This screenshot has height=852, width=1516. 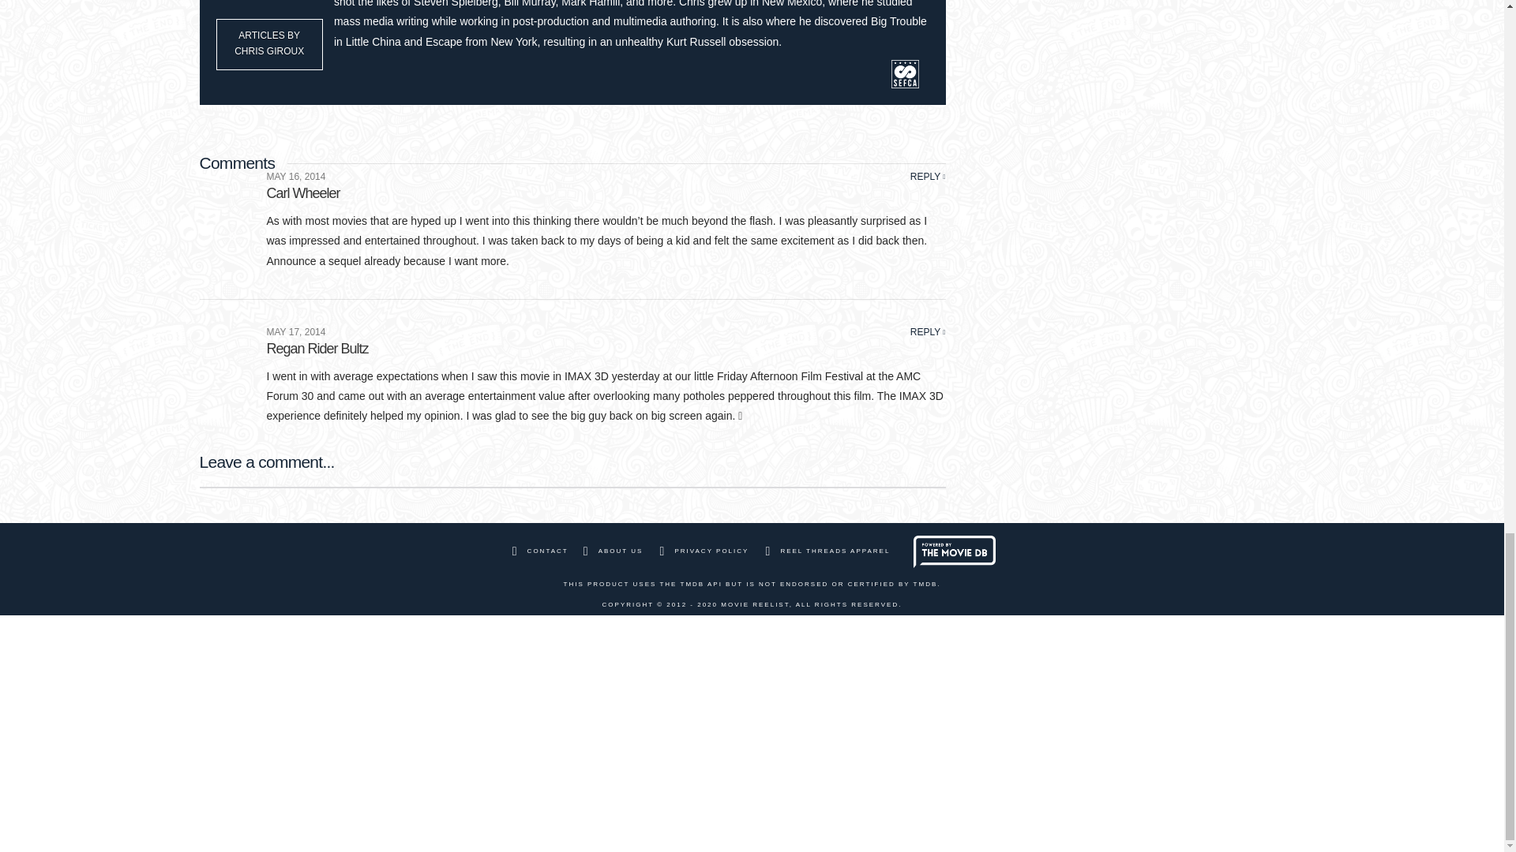 I want to click on Follow on Twitter, so click(x=431, y=71).